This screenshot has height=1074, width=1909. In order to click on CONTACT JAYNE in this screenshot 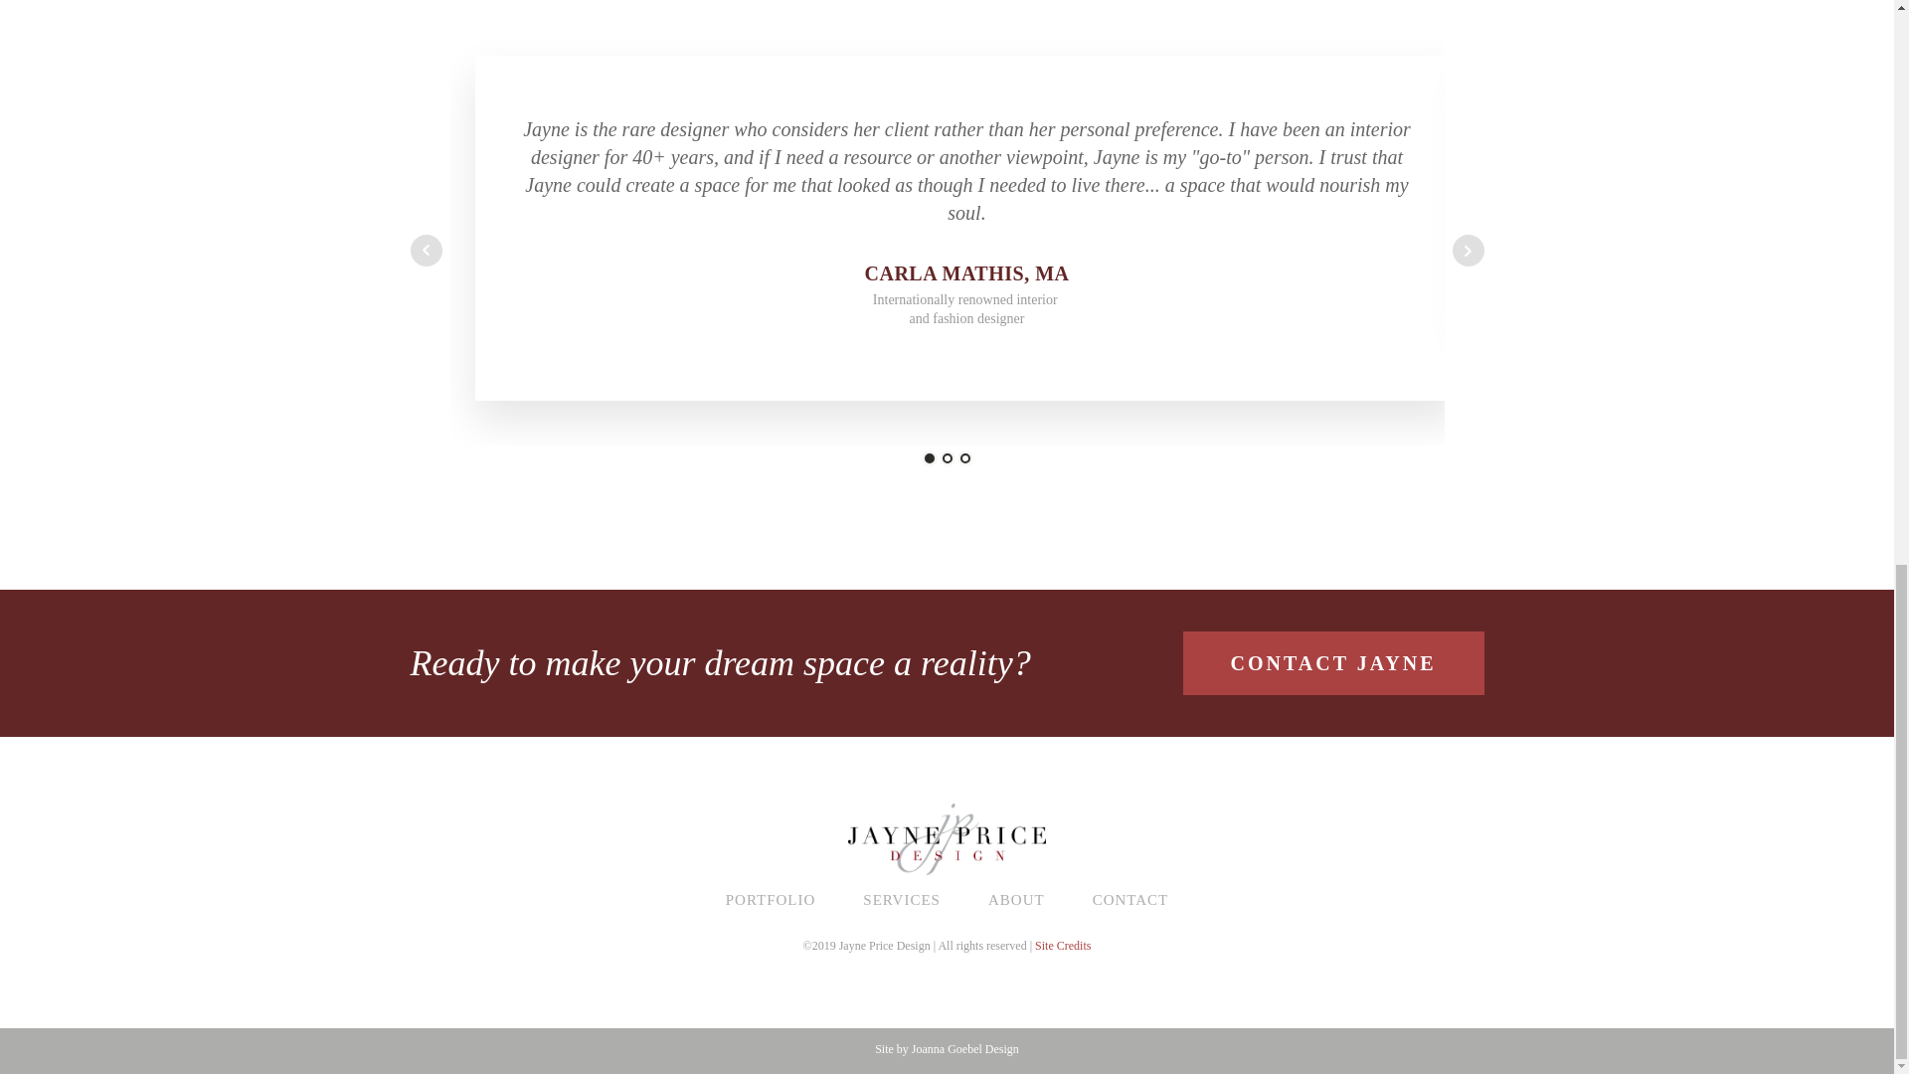, I will do `click(1334, 662)`.